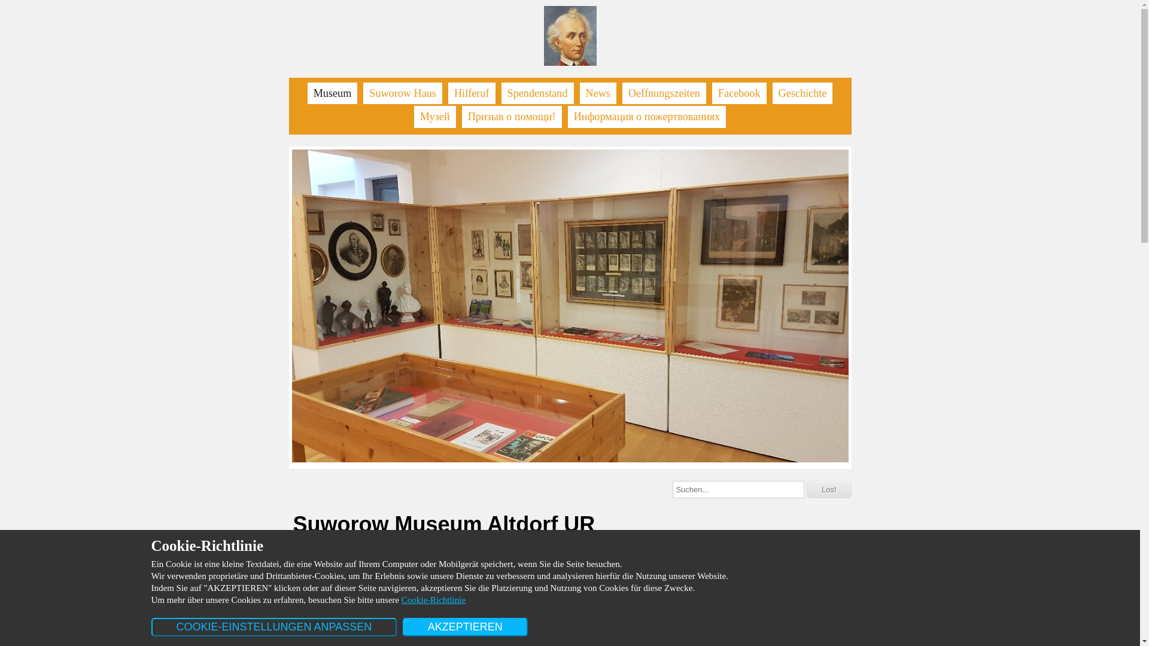 The height and width of the screenshot is (646, 1149). What do you see at coordinates (598, 93) in the screenshot?
I see `News` at bounding box center [598, 93].